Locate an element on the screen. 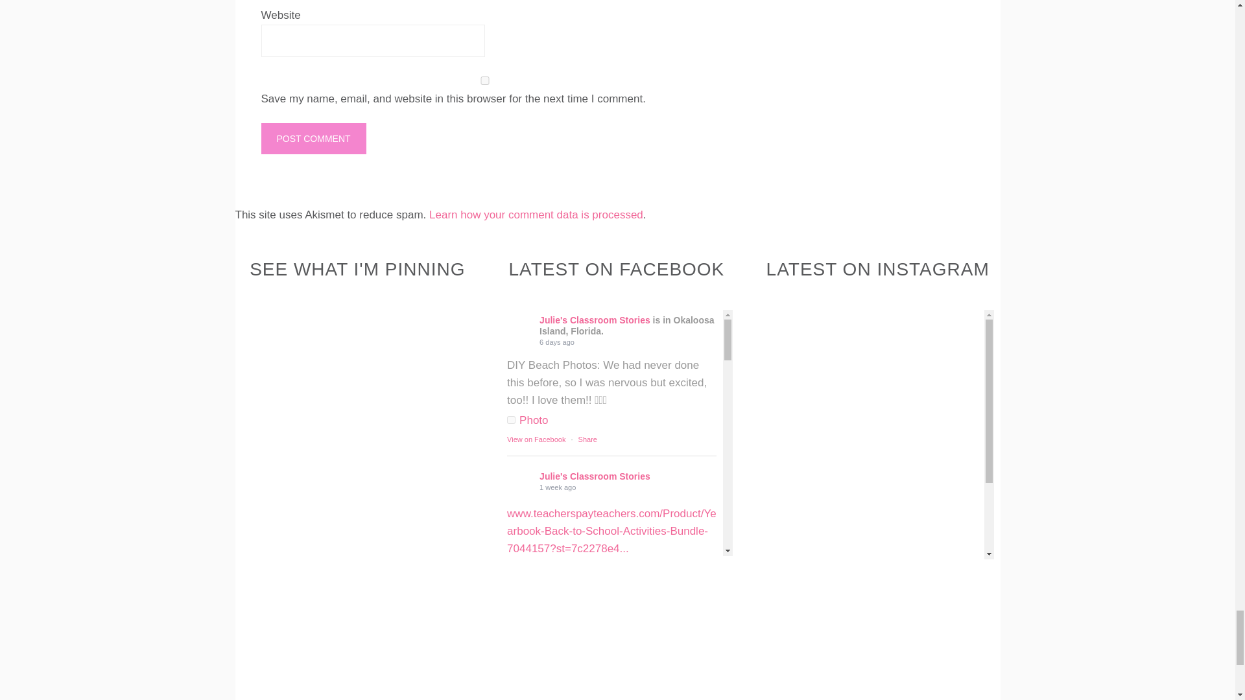 This screenshot has width=1245, height=700. View on Facebook is located at coordinates (536, 587).